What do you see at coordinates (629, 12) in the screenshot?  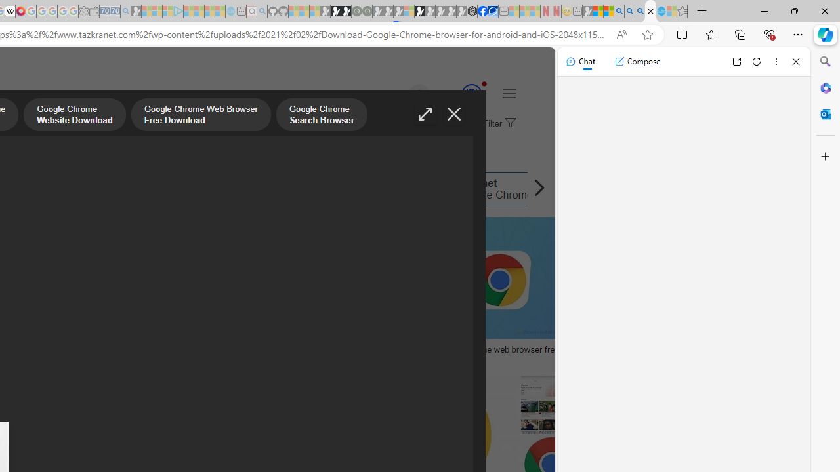 I see `2009 Bing officially replaced Live Search on June 3 - Search` at bounding box center [629, 12].